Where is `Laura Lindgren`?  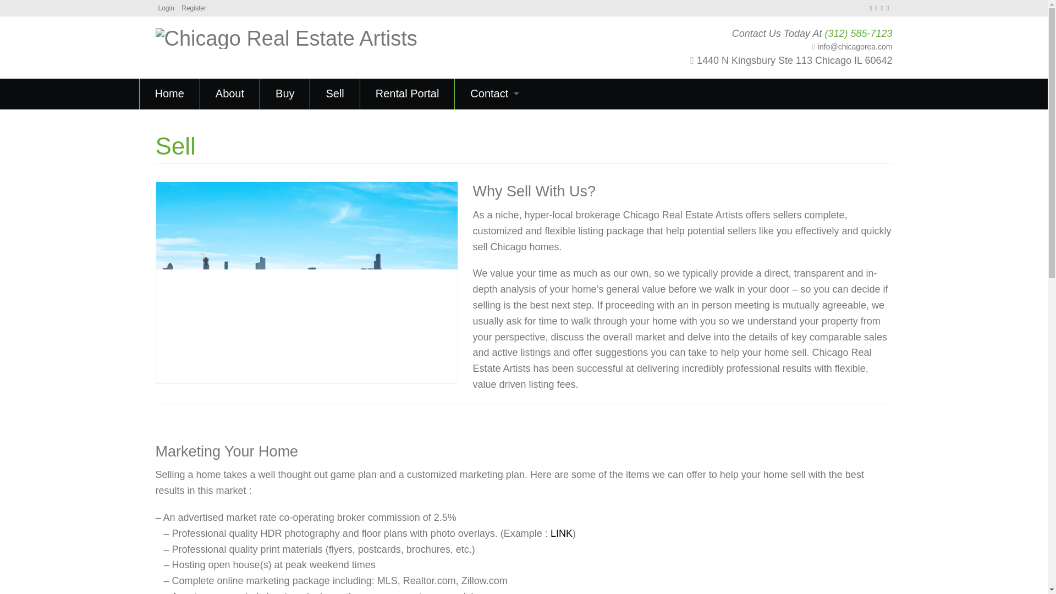 Laura Lindgren is located at coordinates (494, 278).